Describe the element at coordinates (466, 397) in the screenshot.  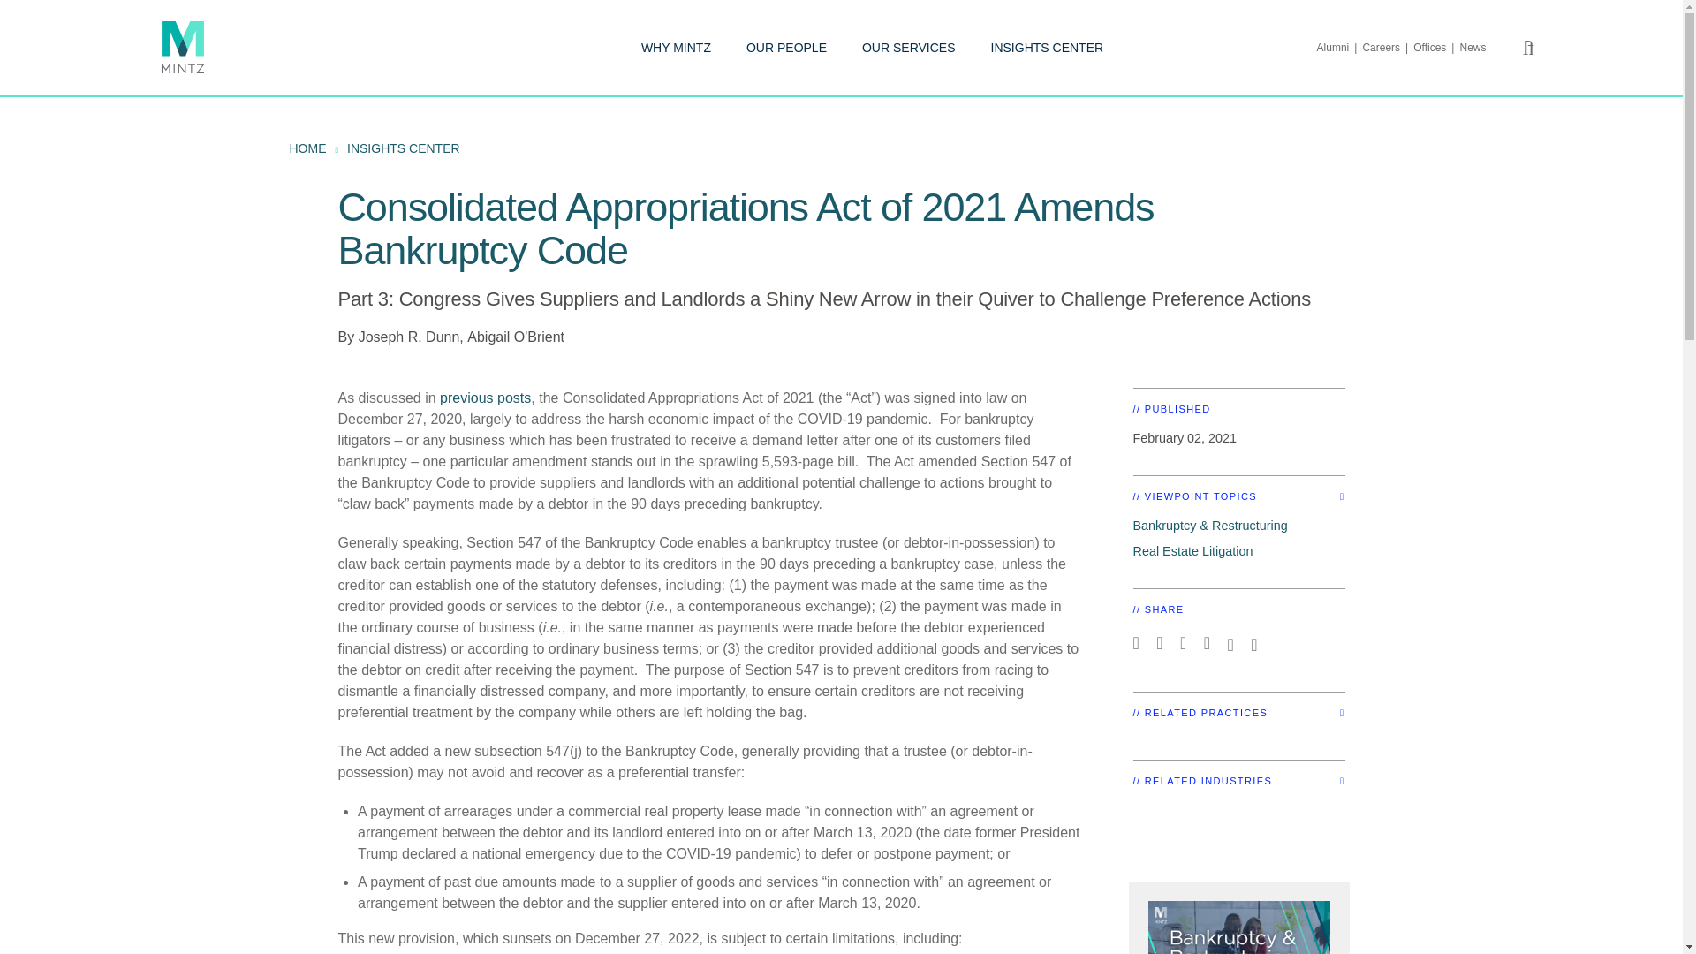
I see `previous` at that location.